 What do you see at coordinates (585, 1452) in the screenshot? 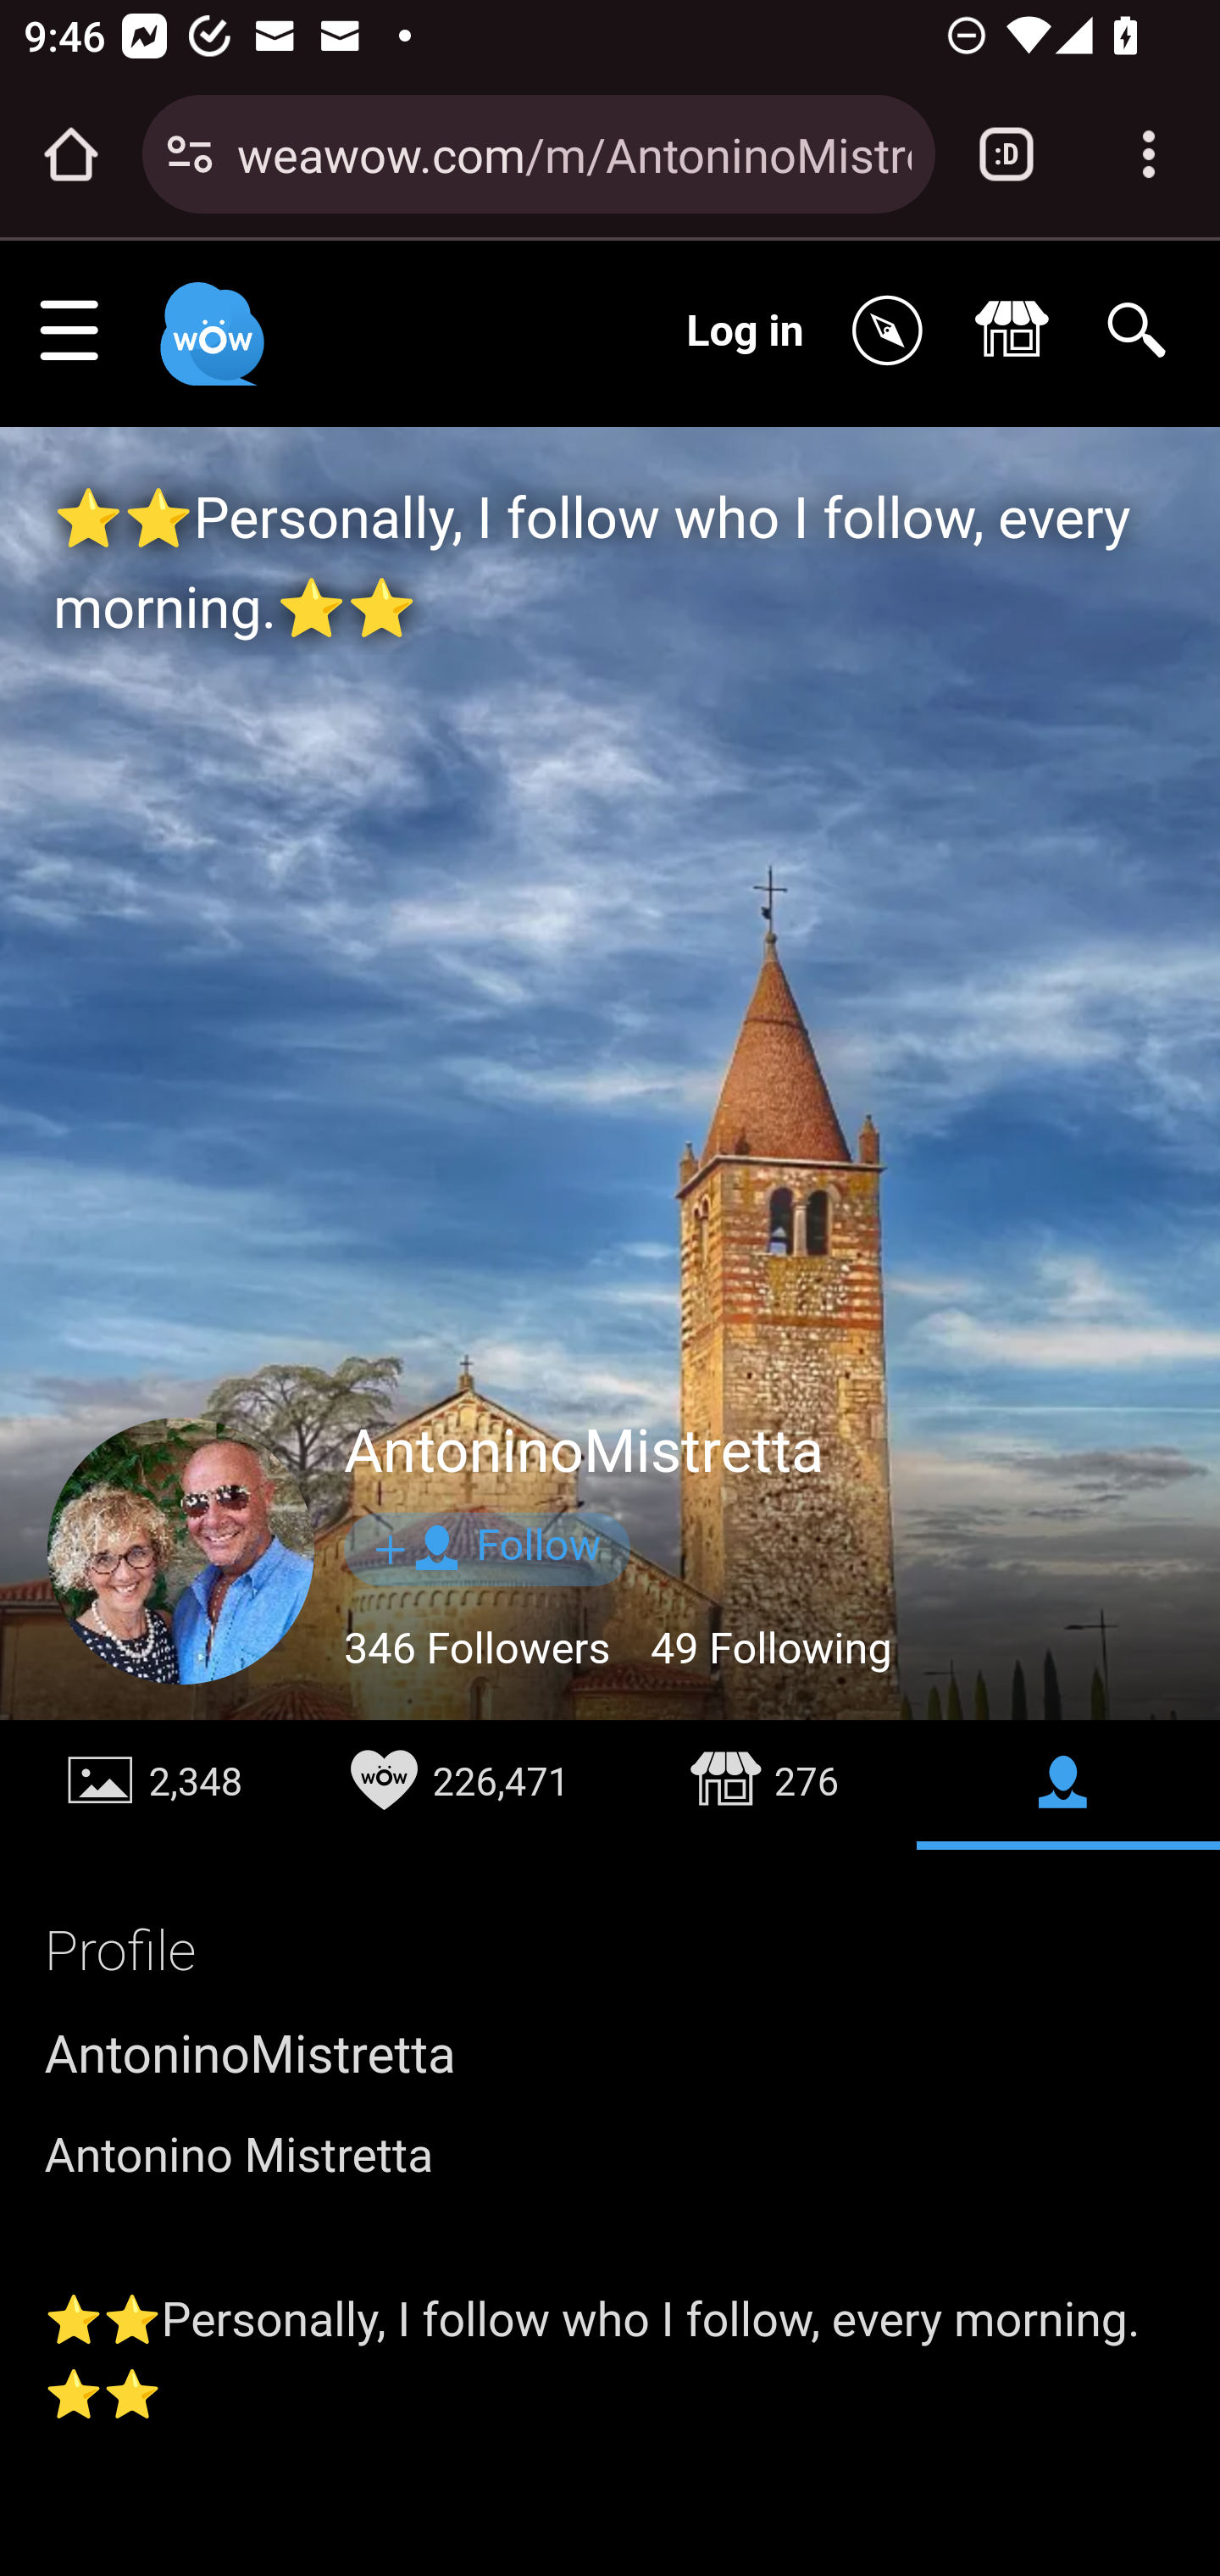
I see `AntoninoMistretta` at bounding box center [585, 1452].